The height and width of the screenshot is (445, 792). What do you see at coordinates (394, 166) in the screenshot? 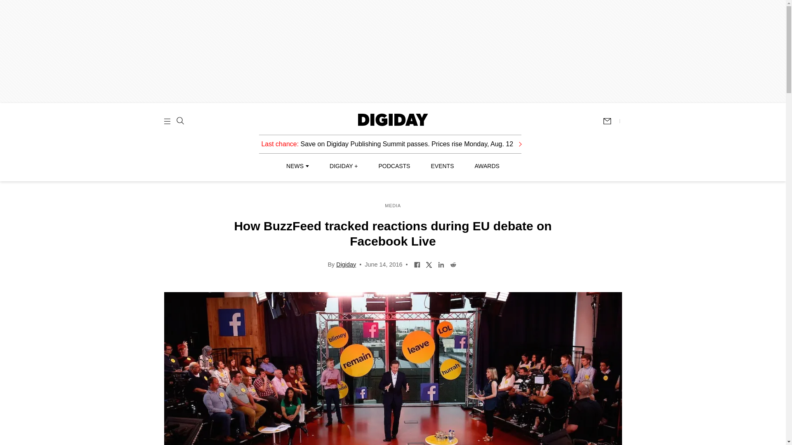
I see `PODCASTS` at bounding box center [394, 166].